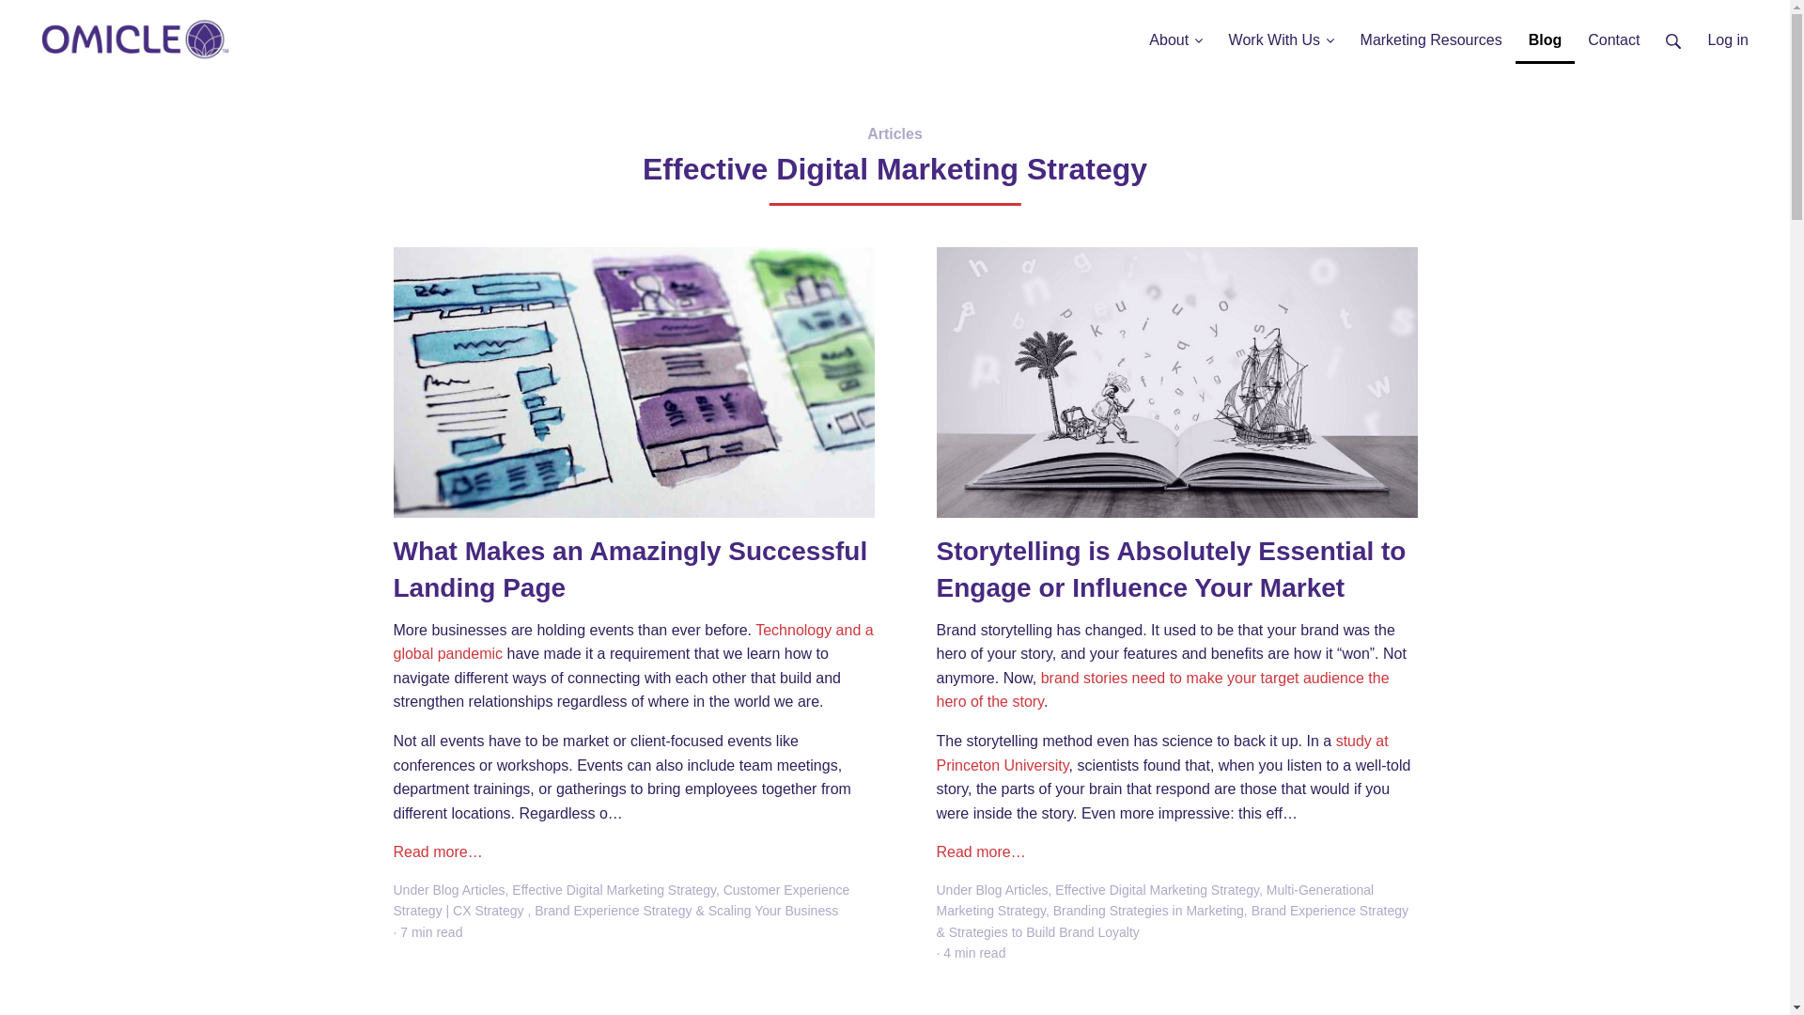  What do you see at coordinates (1330, 911) in the screenshot?
I see `Brand Experience Strategy` at bounding box center [1330, 911].